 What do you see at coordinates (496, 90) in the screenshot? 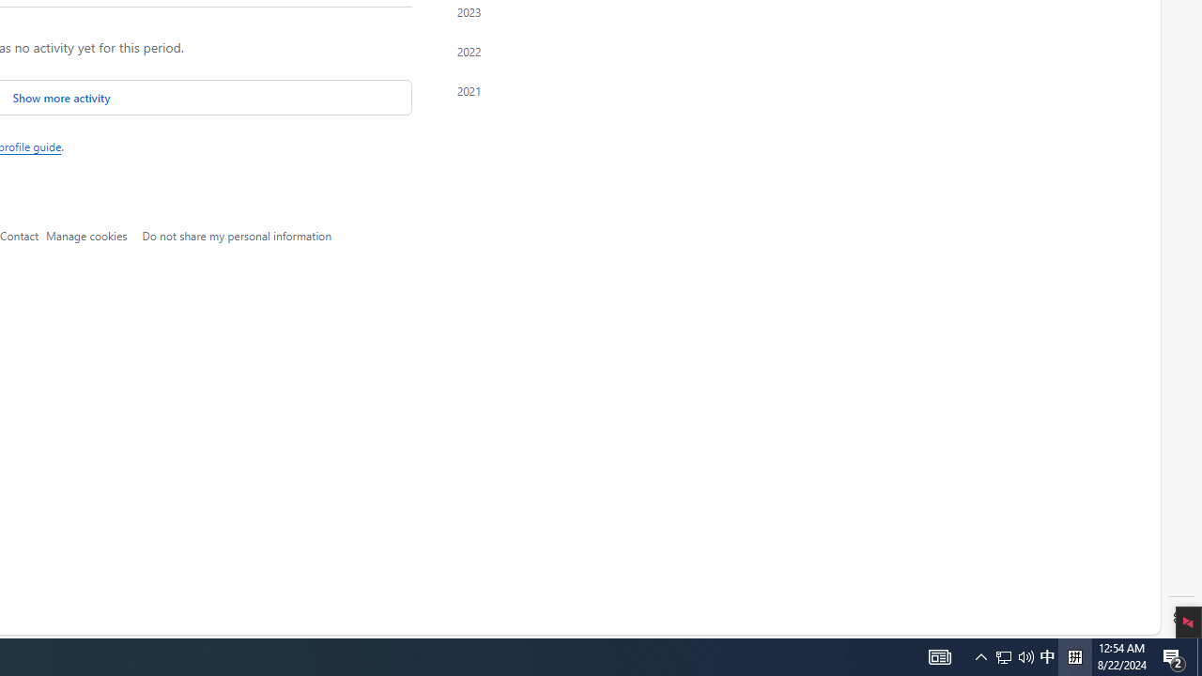
I see `Contribution activity in 2021` at bounding box center [496, 90].